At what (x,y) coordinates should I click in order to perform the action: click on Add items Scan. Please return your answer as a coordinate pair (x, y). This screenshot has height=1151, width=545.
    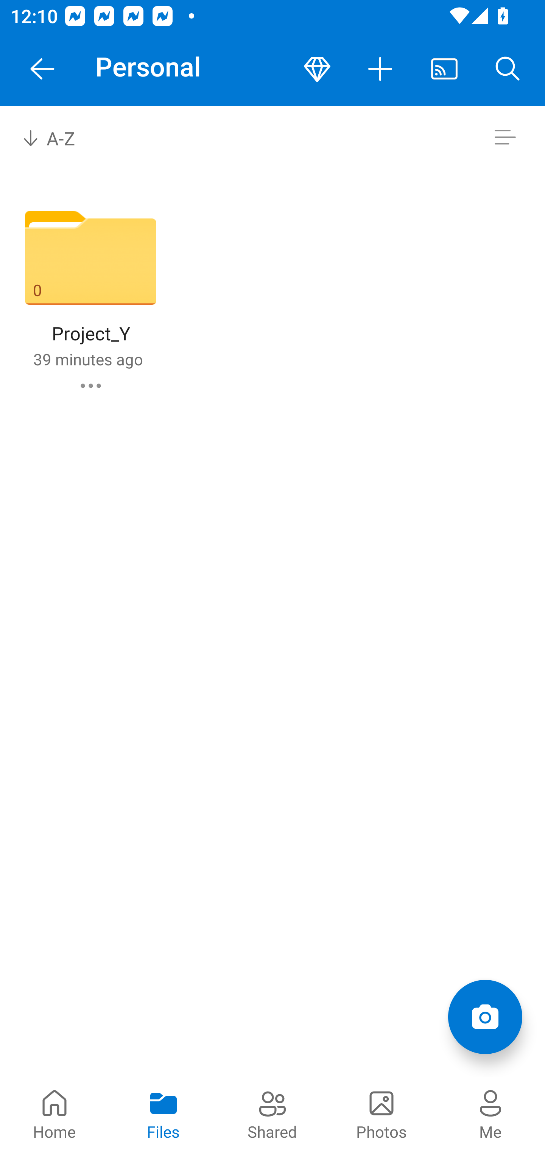
    Looking at the image, I should click on (485, 1017).